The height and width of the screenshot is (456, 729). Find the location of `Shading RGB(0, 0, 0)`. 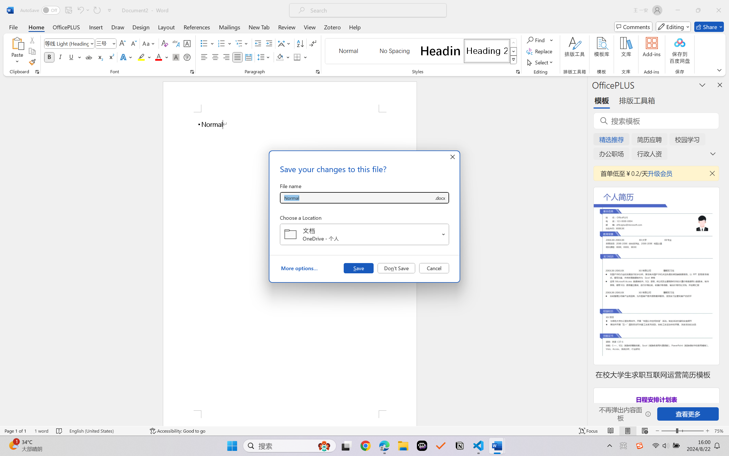

Shading RGB(0, 0, 0) is located at coordinates (280, 57).